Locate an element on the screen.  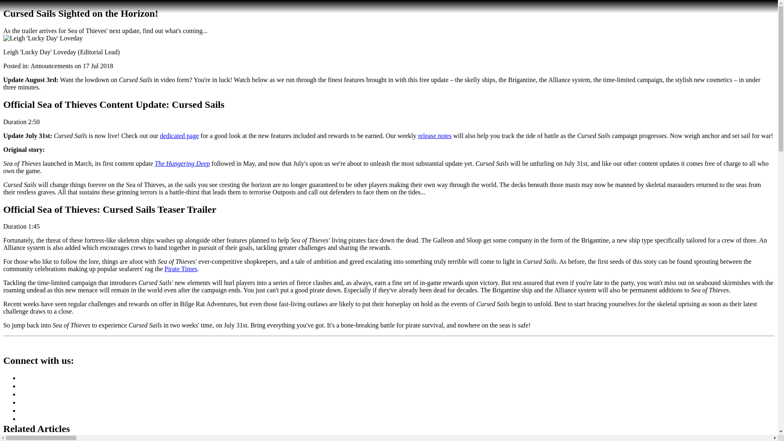
Pirate Times is located at coordinates (181, 269).